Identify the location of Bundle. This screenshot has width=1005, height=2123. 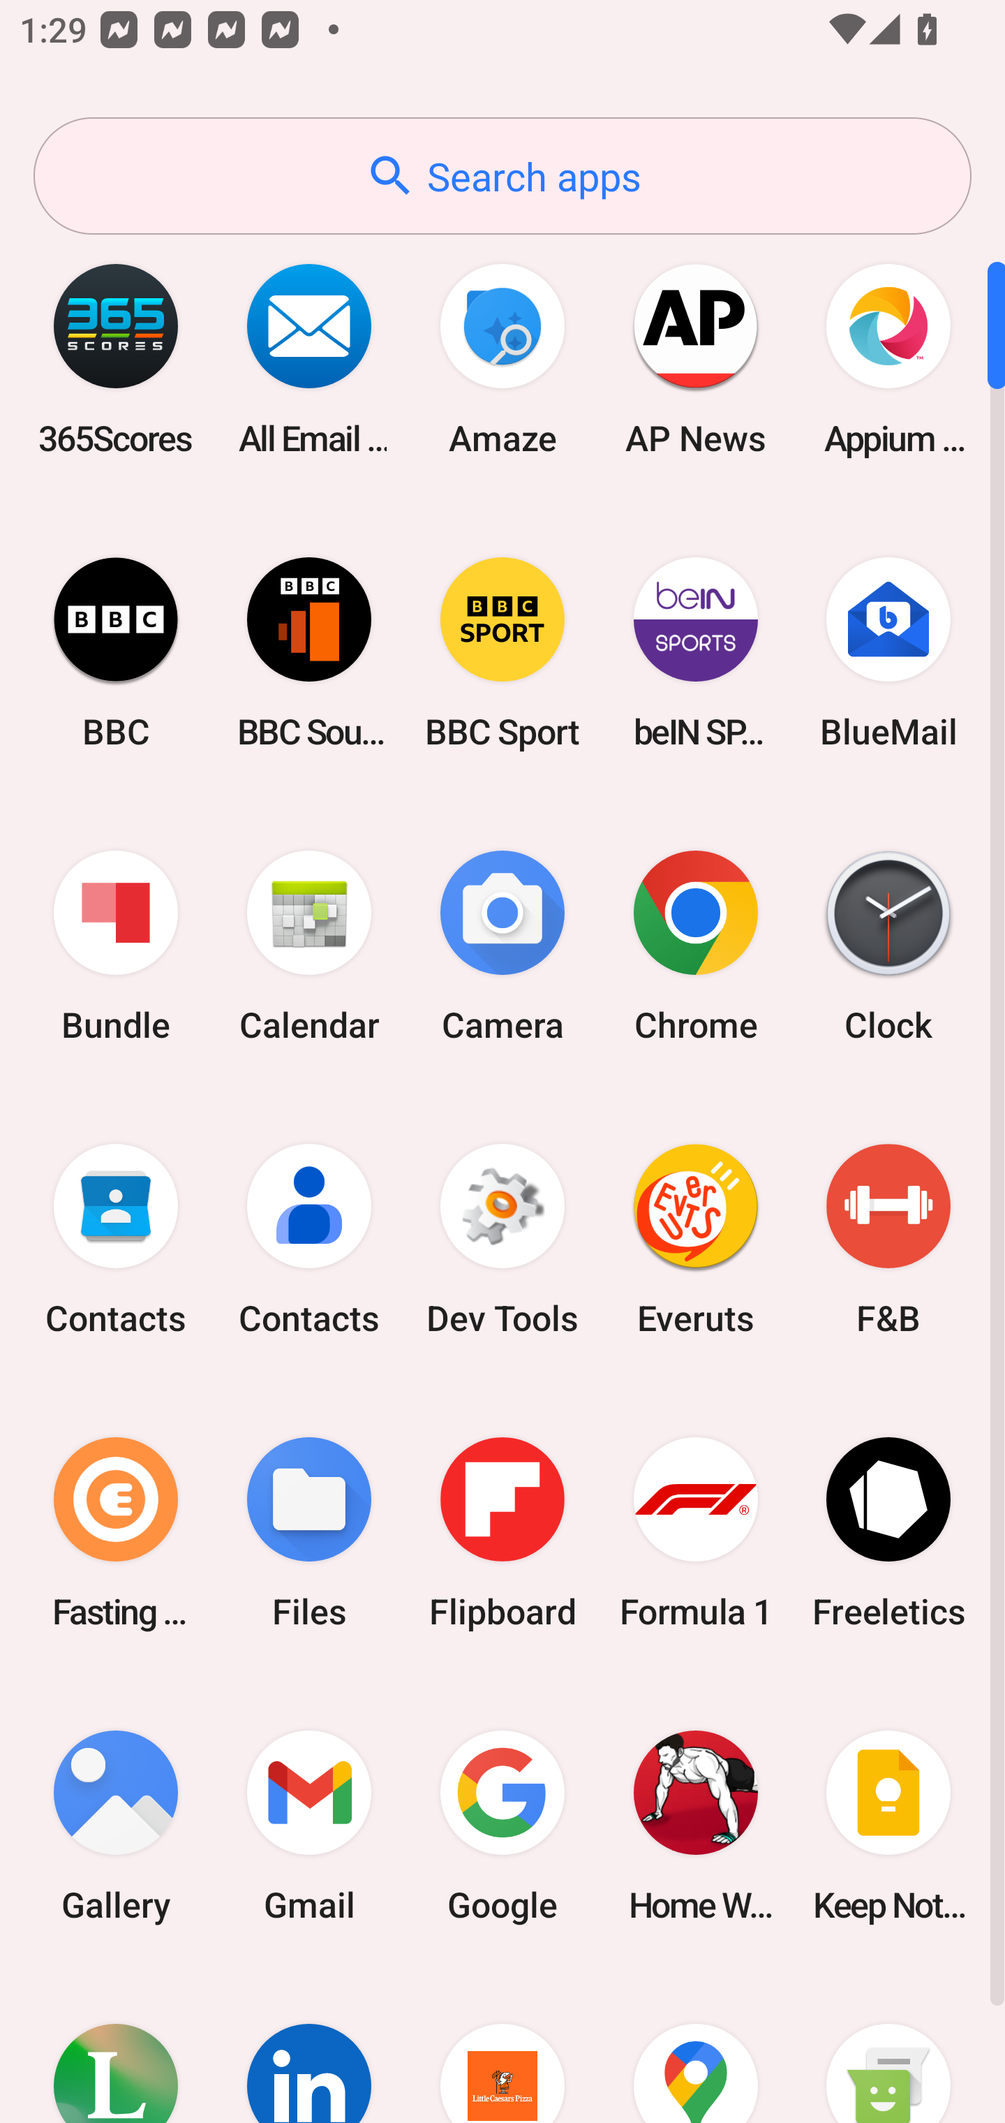
(116, 947).